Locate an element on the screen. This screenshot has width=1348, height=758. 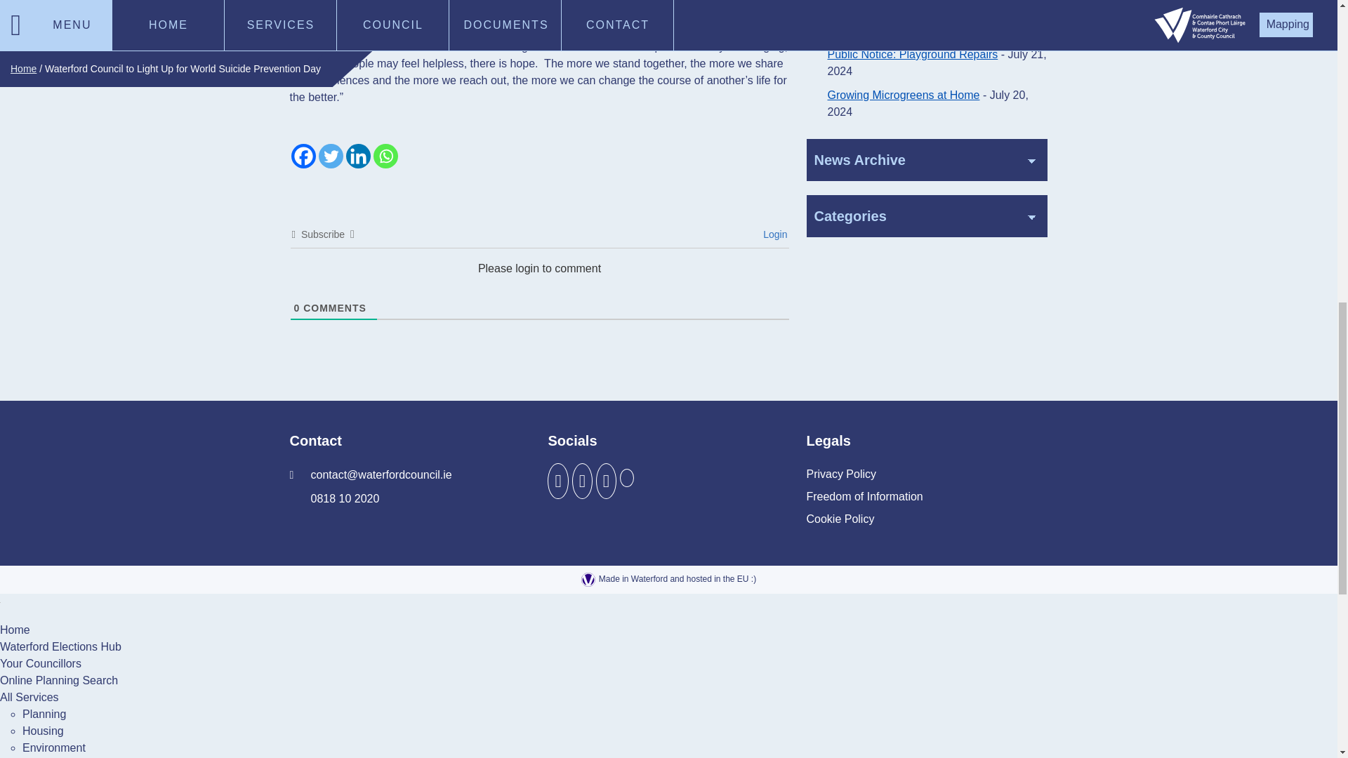
Freedom of Information is located at coordinates (864, 497).